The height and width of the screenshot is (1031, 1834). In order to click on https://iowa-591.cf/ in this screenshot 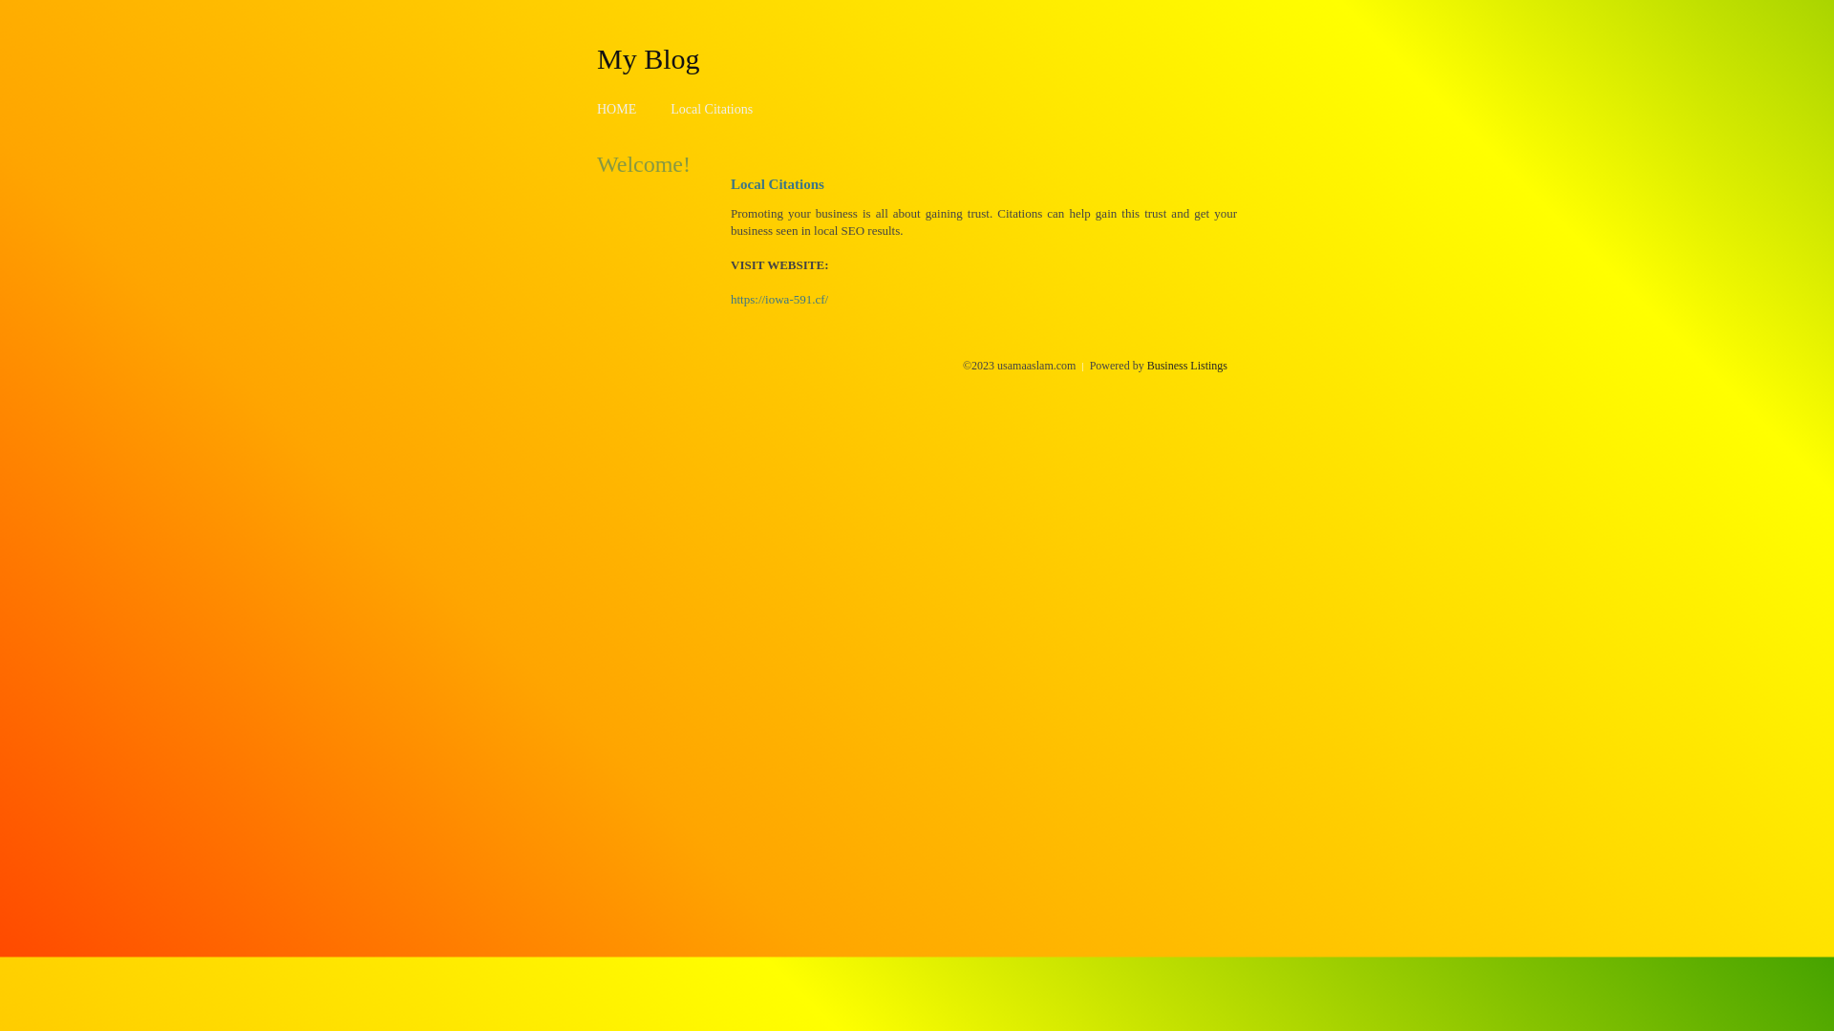, I will do `click(779, 300)`.